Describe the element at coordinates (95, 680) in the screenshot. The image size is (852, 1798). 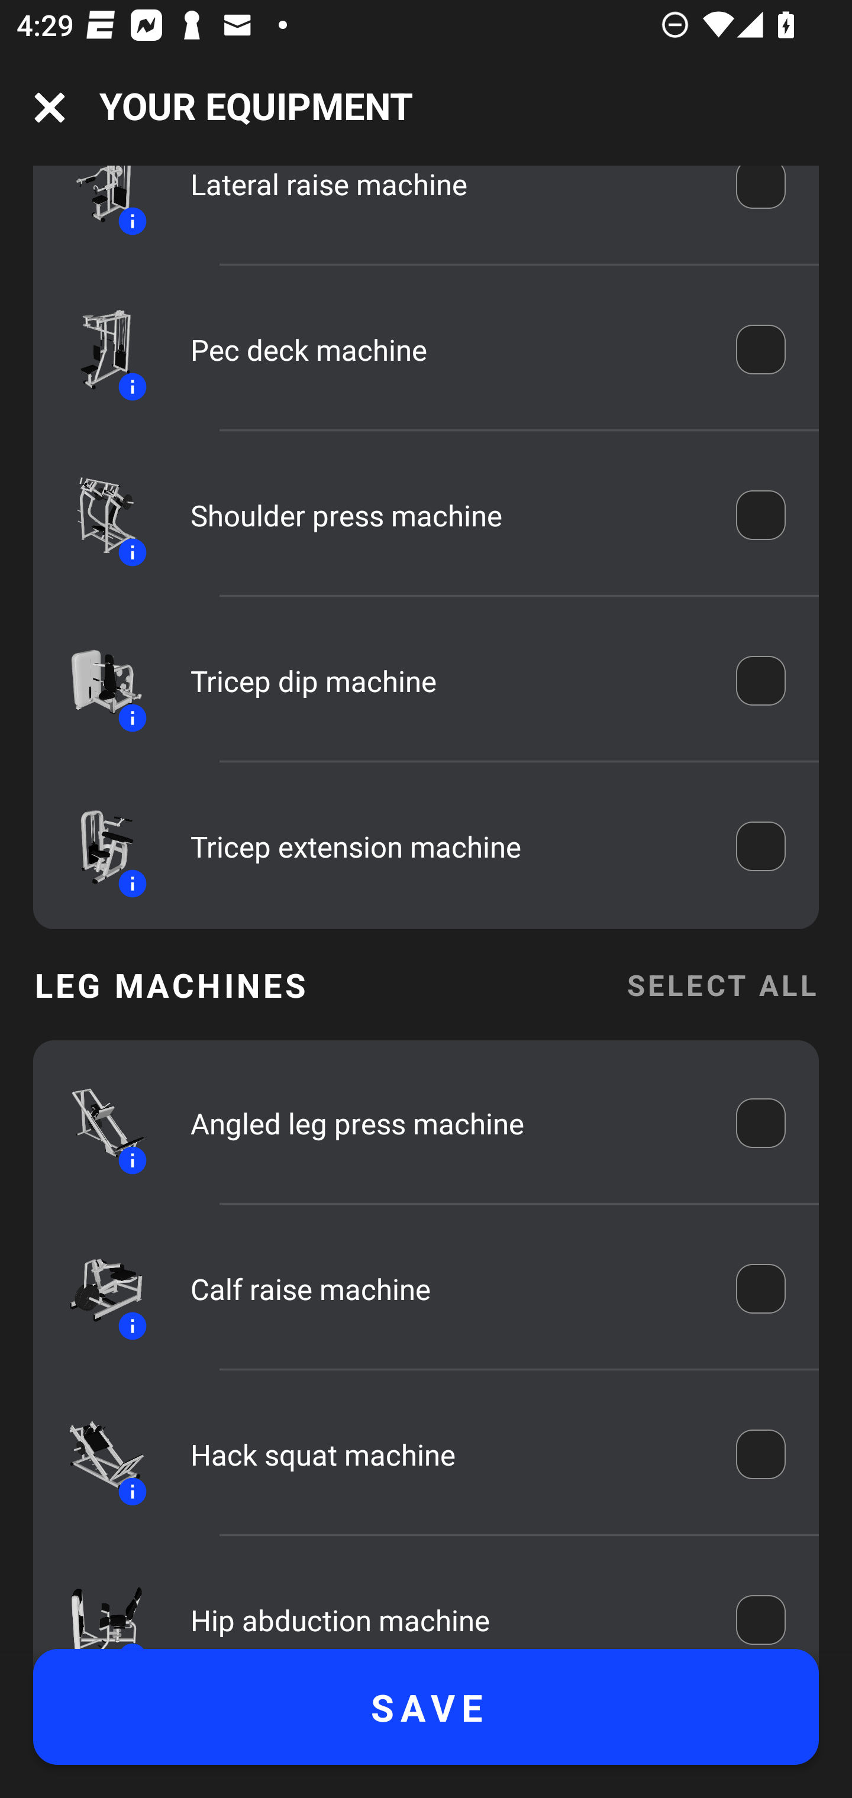
I see `Equipment icon Information icon` at that location.